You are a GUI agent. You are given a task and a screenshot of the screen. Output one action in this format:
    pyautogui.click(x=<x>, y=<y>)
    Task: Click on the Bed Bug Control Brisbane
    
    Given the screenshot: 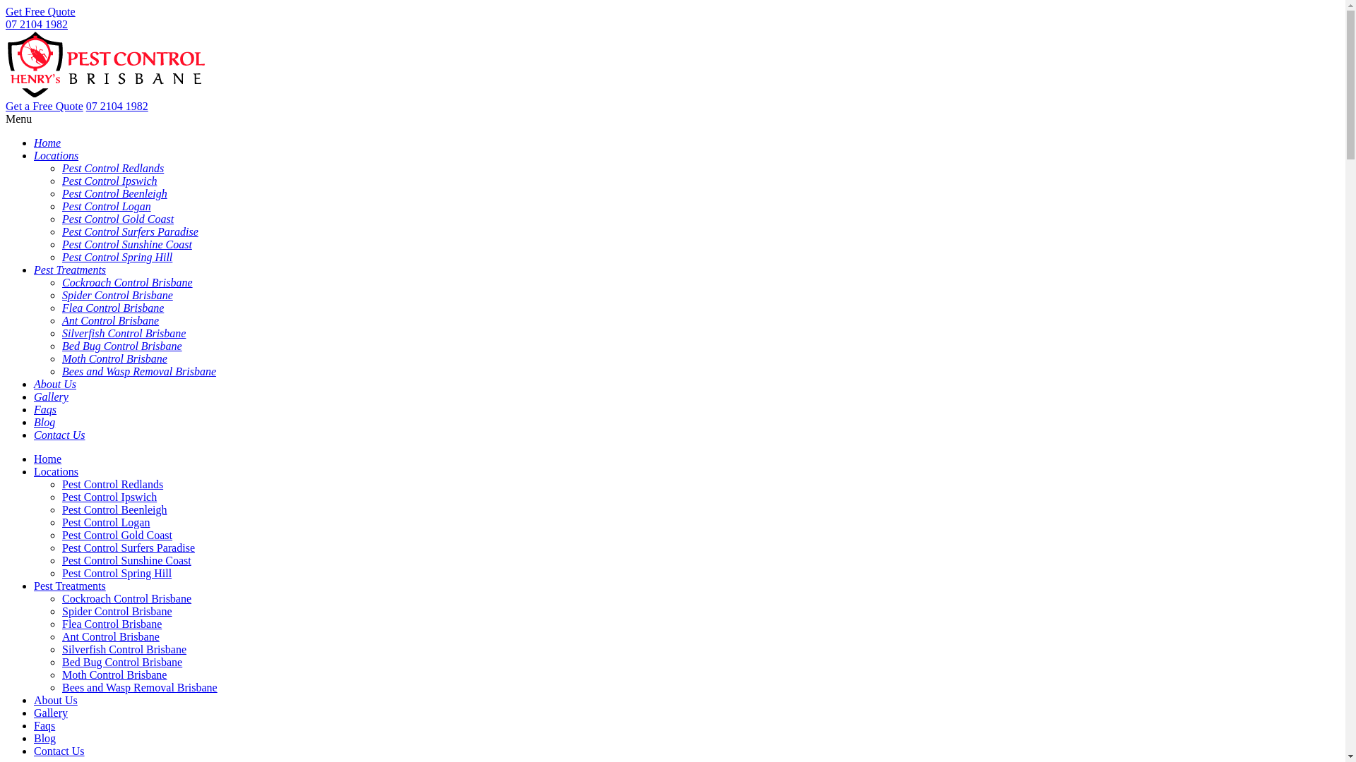 What is the action you would take?
    pyautogui.click(x=122, y=346)
    